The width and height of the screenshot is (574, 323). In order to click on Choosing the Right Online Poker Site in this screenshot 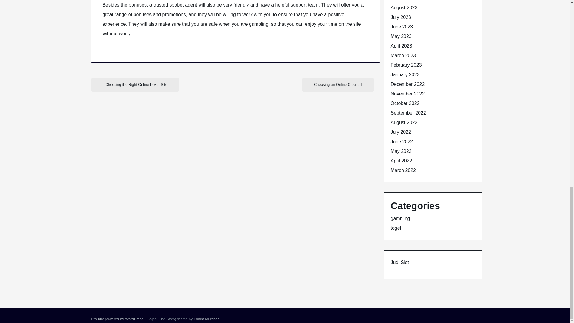, I will do `click(135, 85)`.